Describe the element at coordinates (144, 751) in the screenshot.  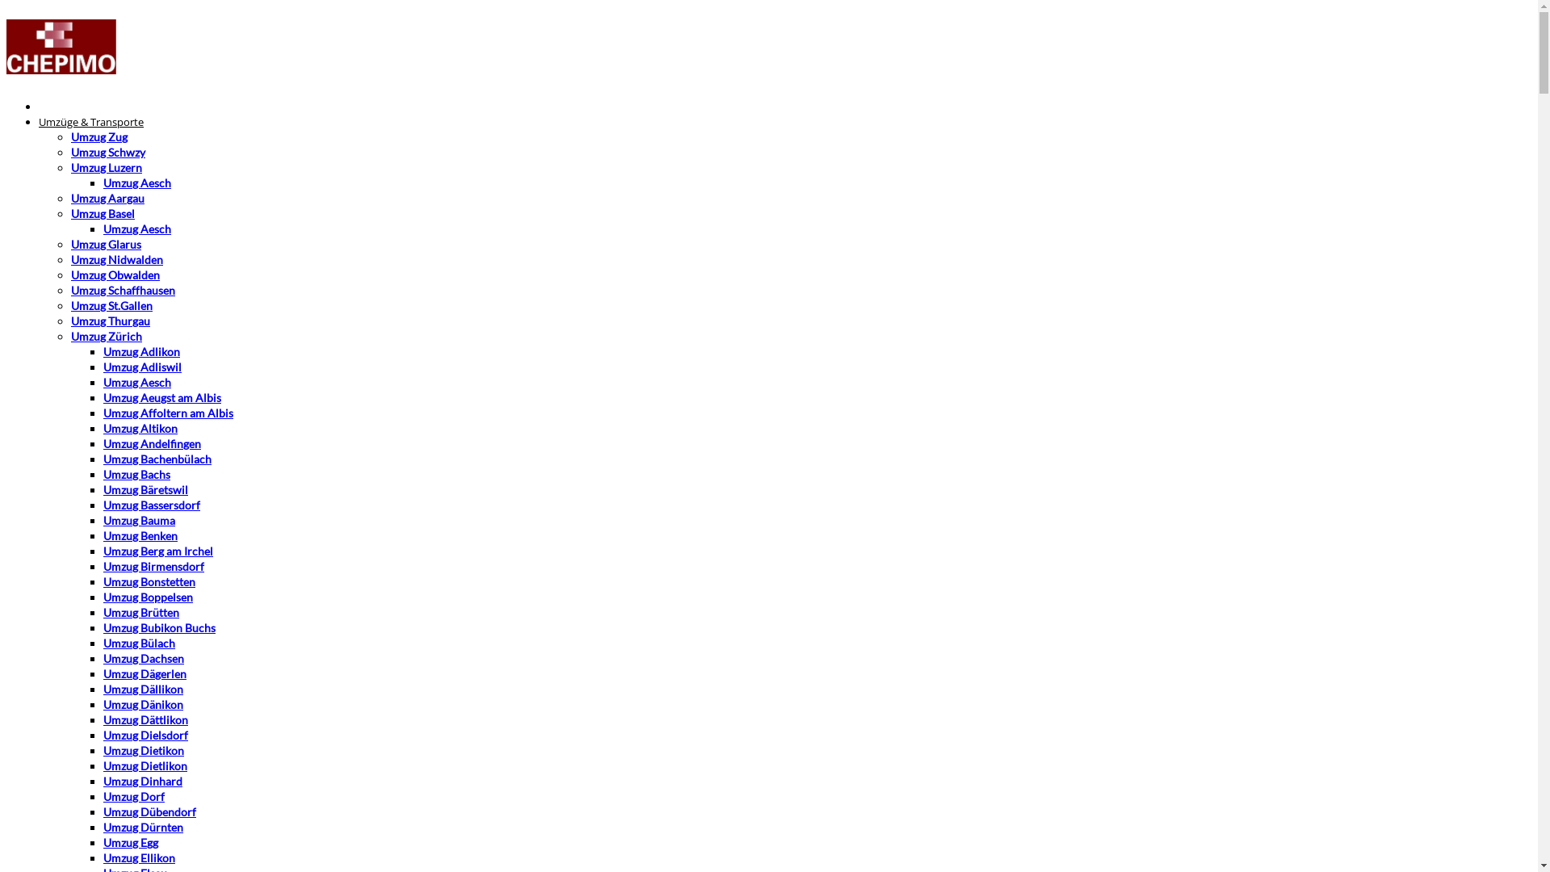
I see `Umzug Dietikon` at that location.